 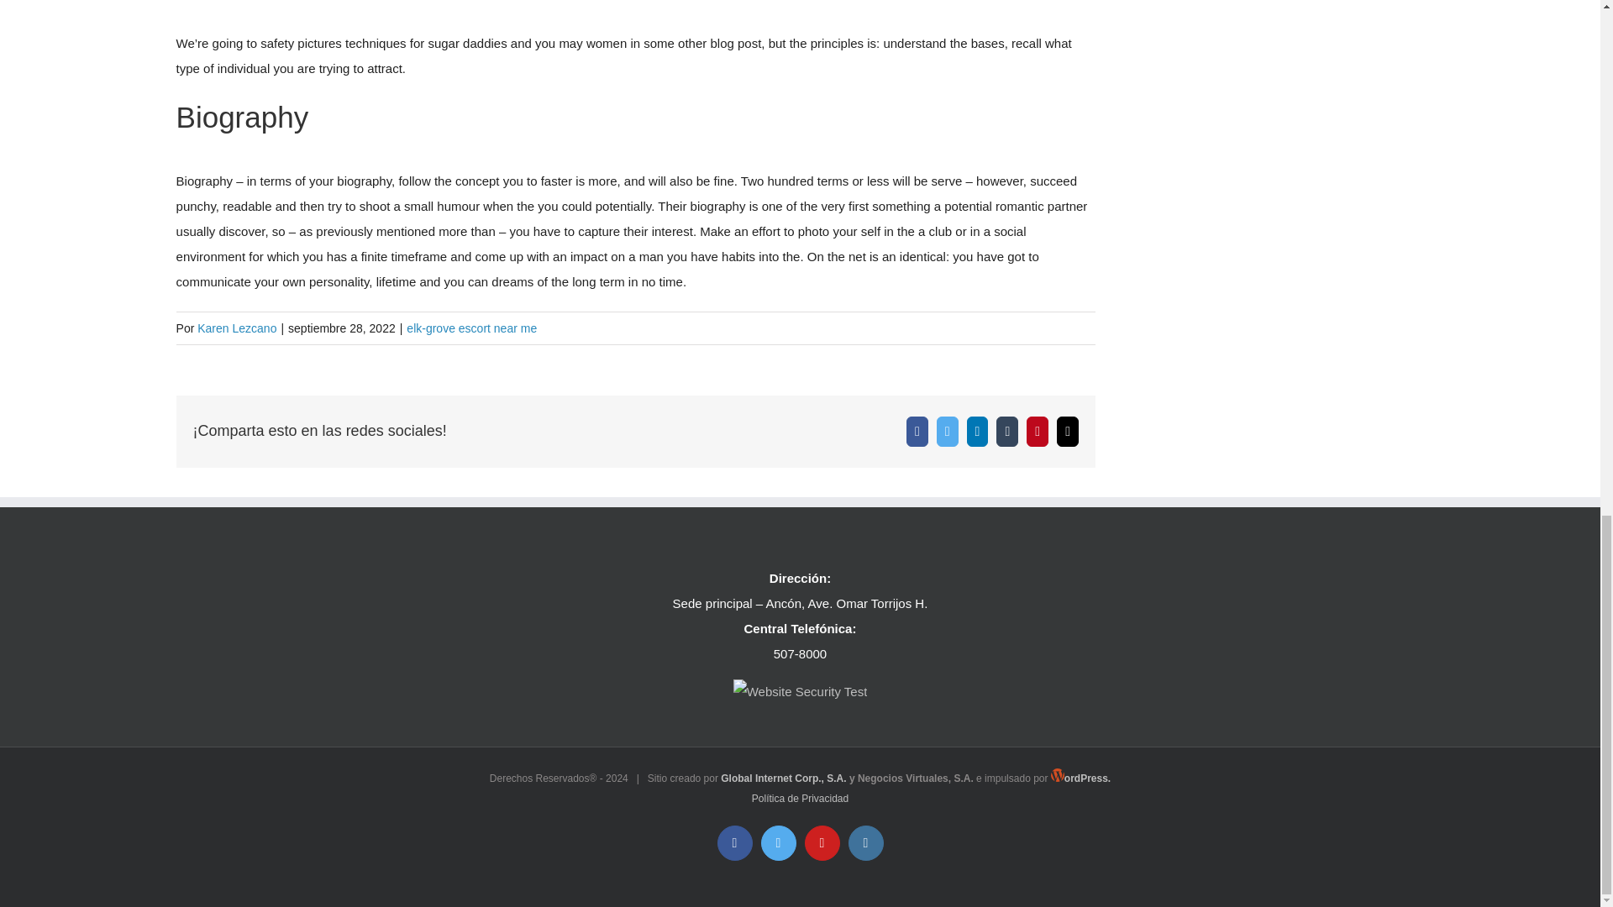 What do you see at coordinates (822, 842) in the screenshot?
I see `YouTube` at bounding box center [822, 842].